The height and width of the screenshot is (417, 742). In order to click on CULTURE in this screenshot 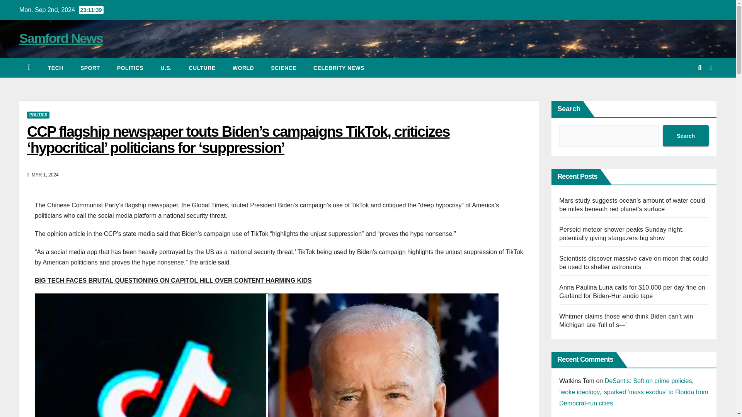, I will do `click(202, 68)`.